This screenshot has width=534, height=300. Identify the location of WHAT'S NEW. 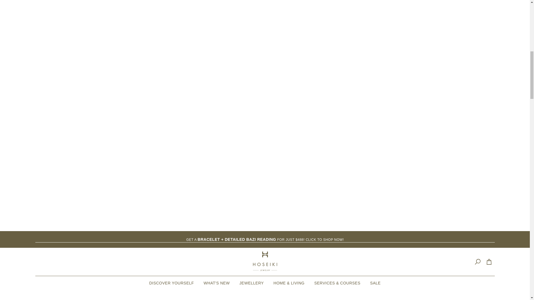
(217, 283).